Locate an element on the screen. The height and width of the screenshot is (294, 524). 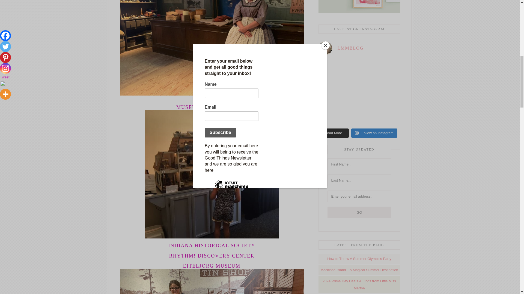
EITELJORG MUSEUM is located at coordinates (212, 266).